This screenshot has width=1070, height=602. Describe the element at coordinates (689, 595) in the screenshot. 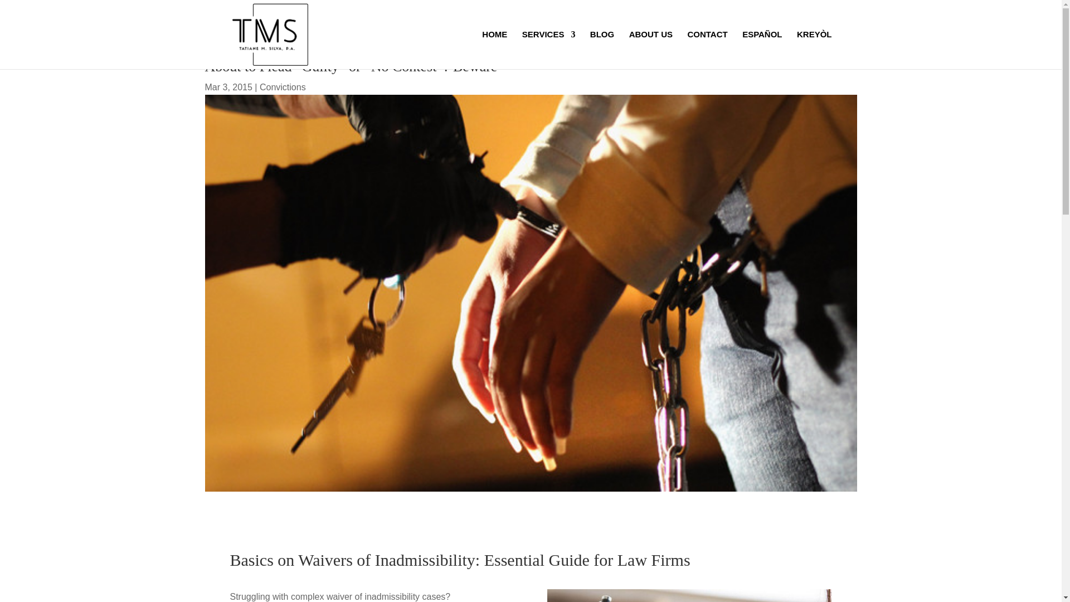

I see `Eligibility Criteria for Adjustment of Status` at that location.